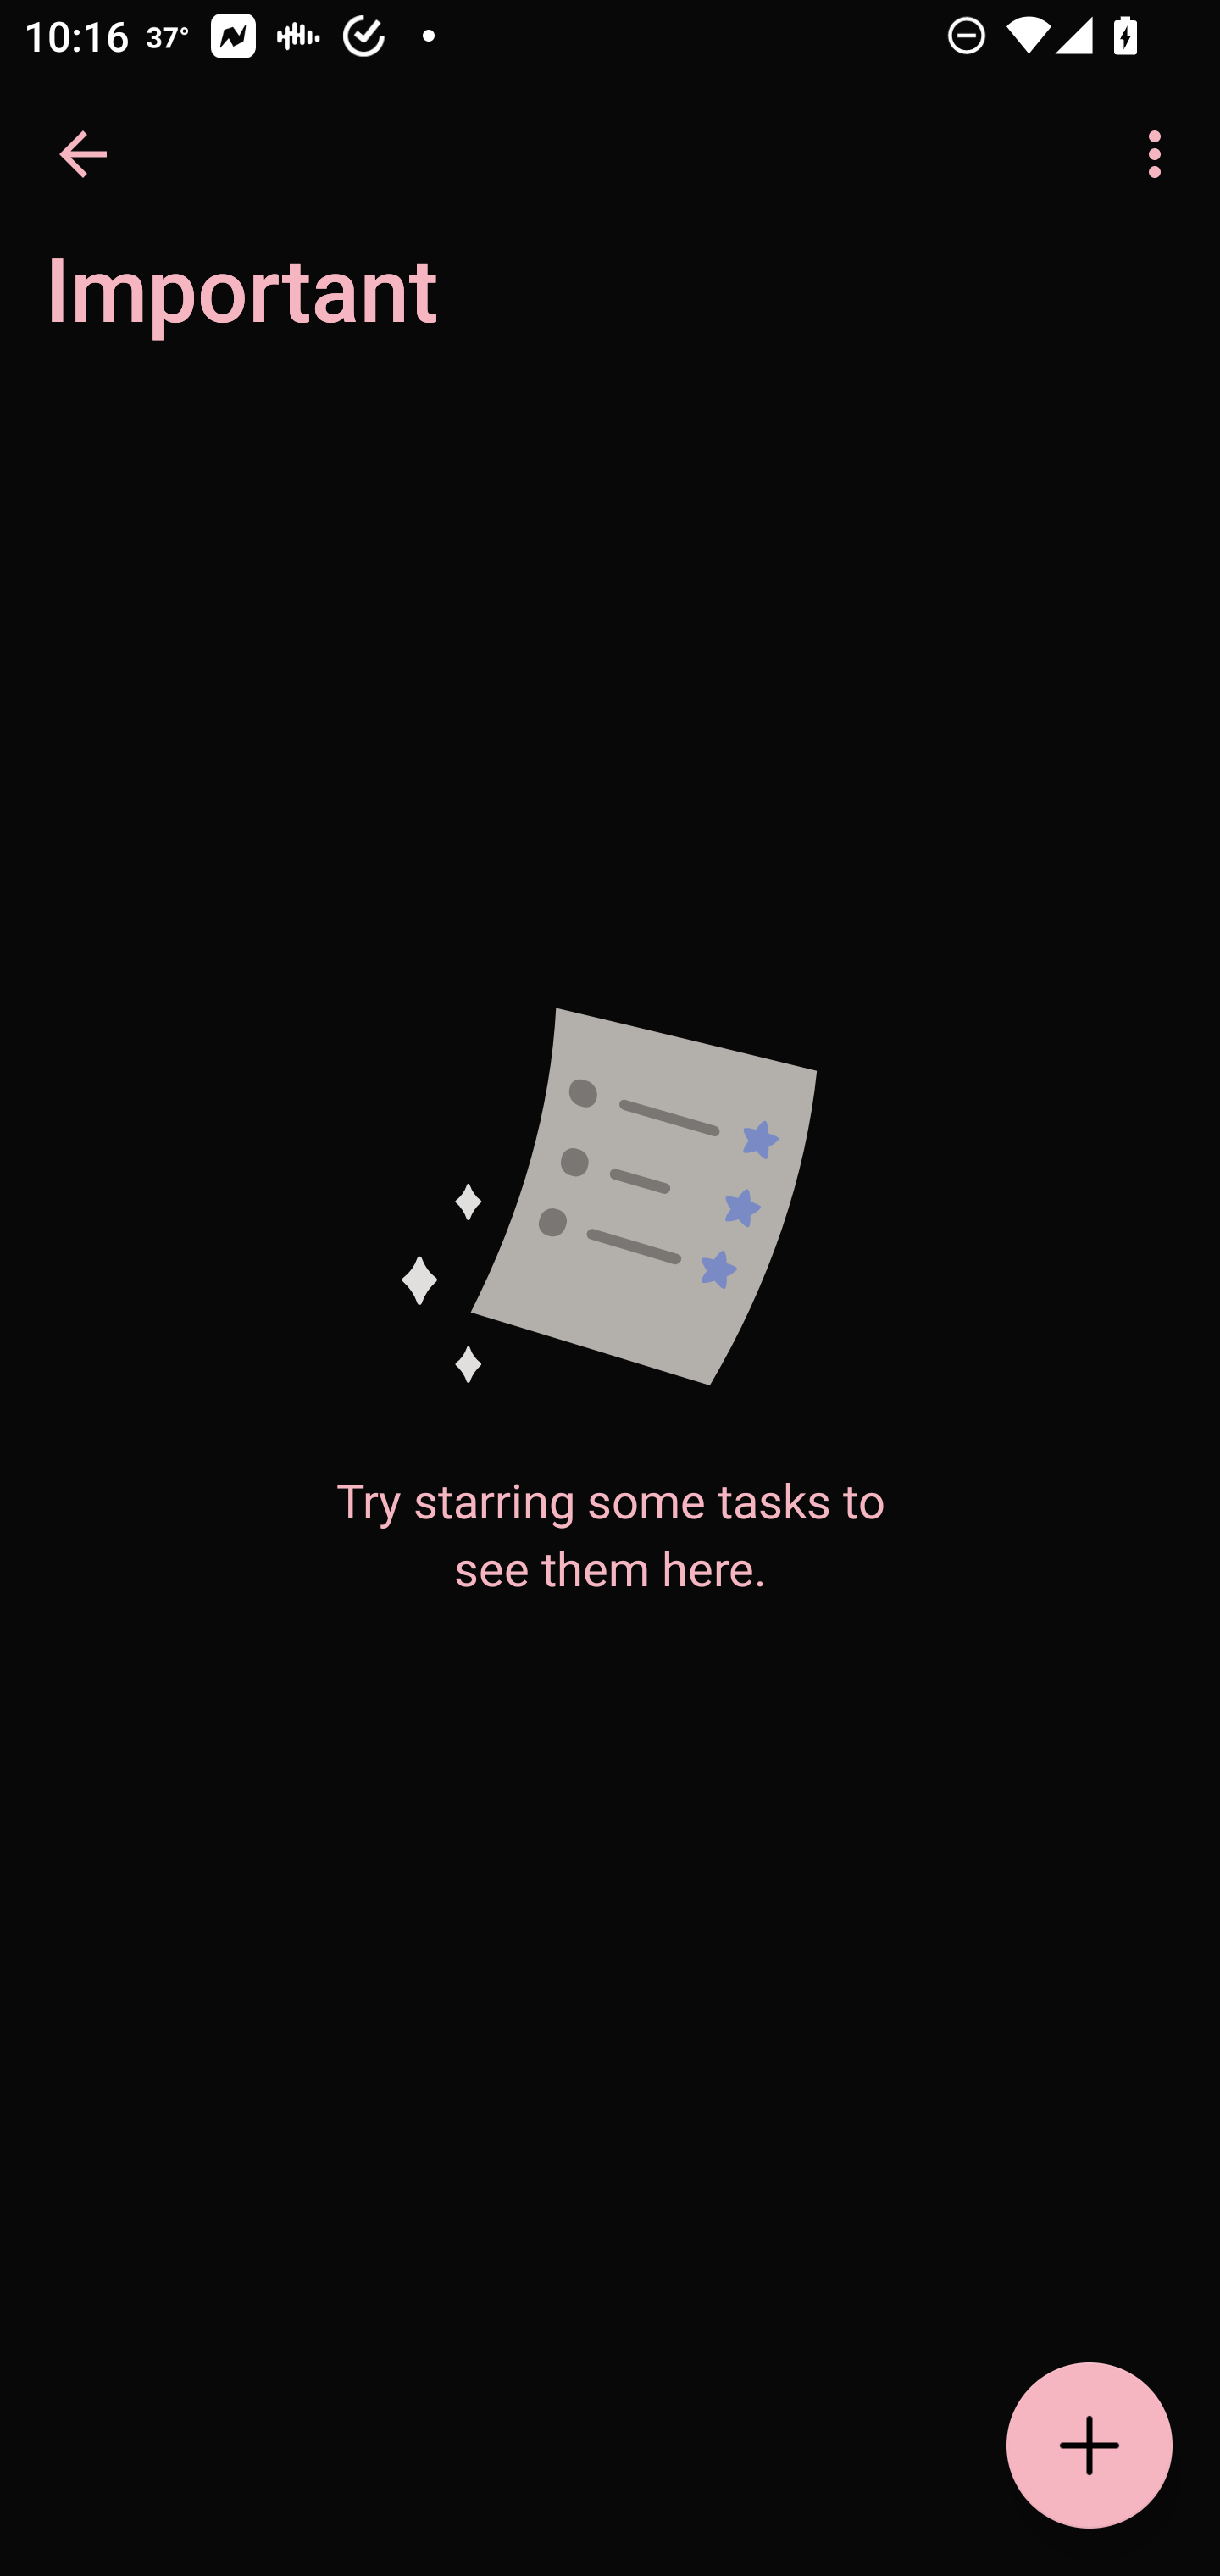 The height and width of the screenshot is (2576, 1220). Describe the element at coordinates (298, 307) in the screenshot. I see `My Day, 0 tasks` at that location.